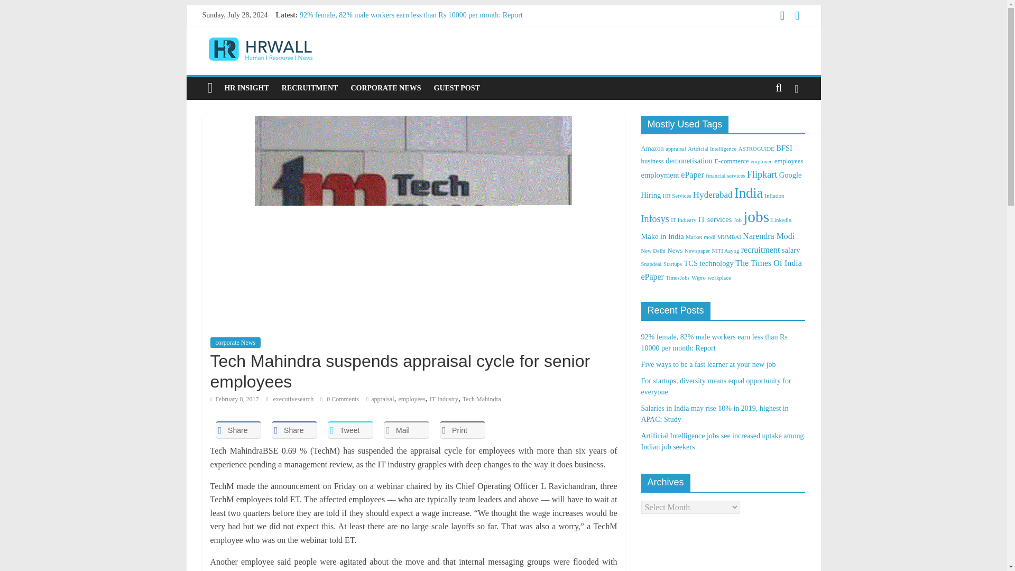 This screenshot has height=571, width=1015. What do you see at coordinates (482, 399) in the screenshot?
I see `Tech Mahindra` at bounding box center [482, 399].